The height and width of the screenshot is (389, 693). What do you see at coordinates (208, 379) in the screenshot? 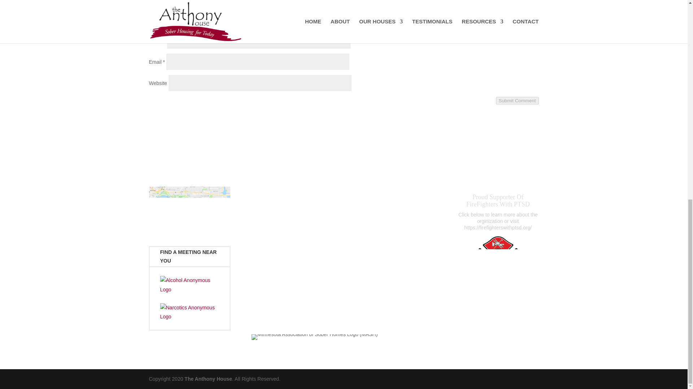
I see `The Anthony House` at bounding box center [208, 379].